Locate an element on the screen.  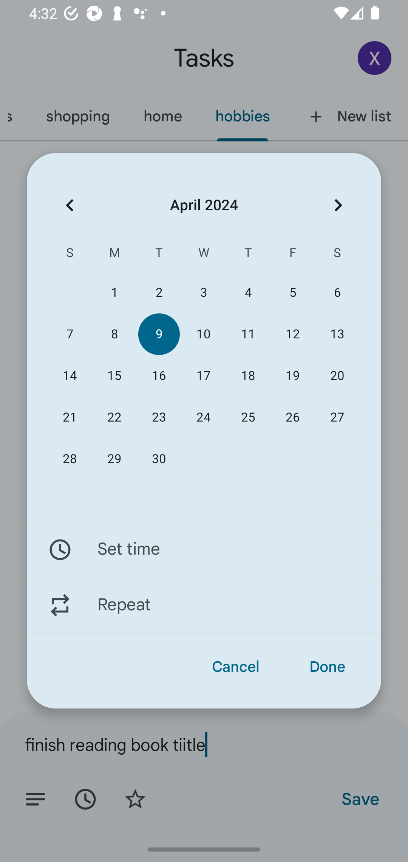
13 13 April 2024 is located at coordinates (337, 334).